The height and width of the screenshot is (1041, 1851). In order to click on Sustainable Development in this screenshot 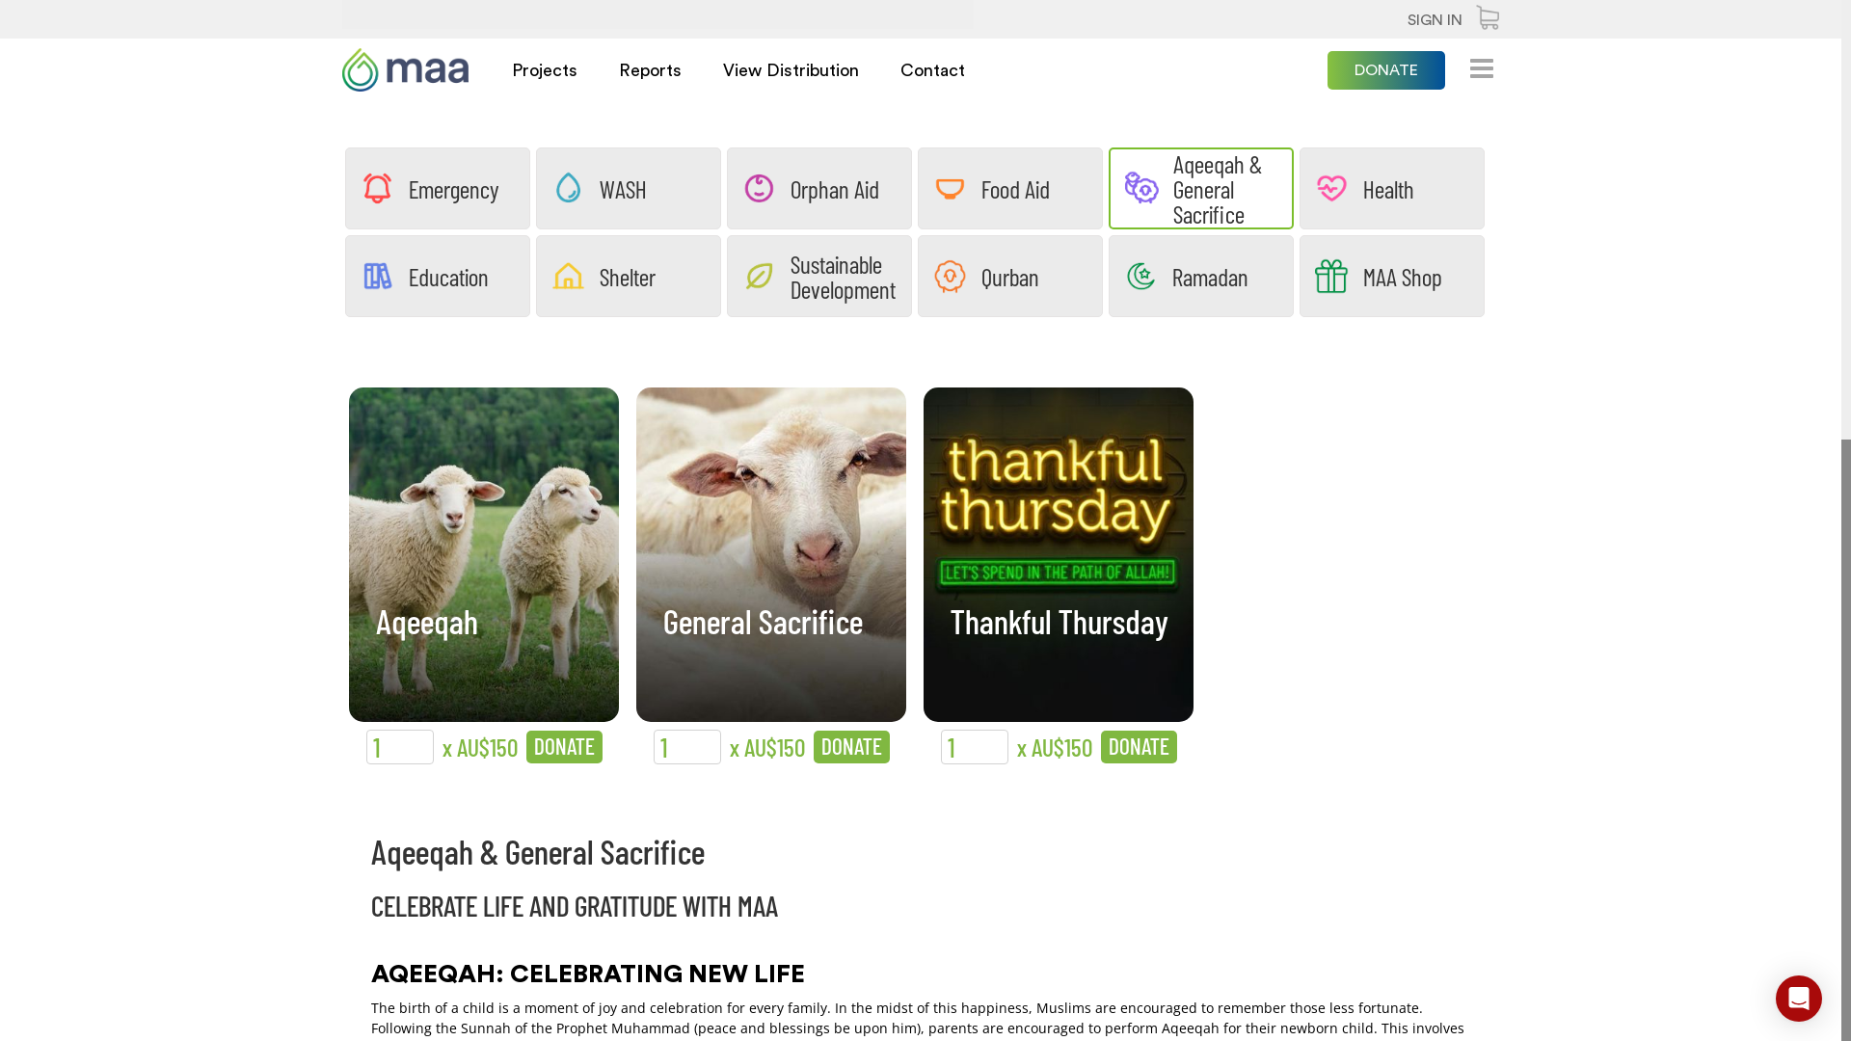, I will do `click(819, 276)`.